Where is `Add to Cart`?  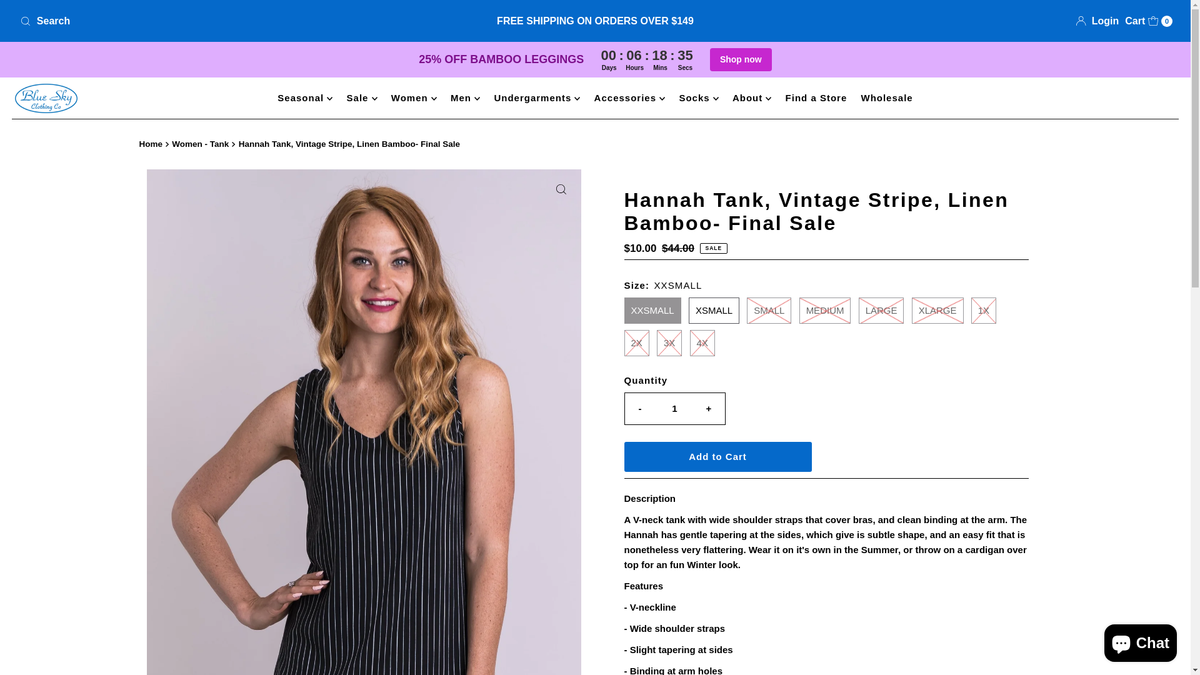
Add to Cart is located at coordinates (717, 456).